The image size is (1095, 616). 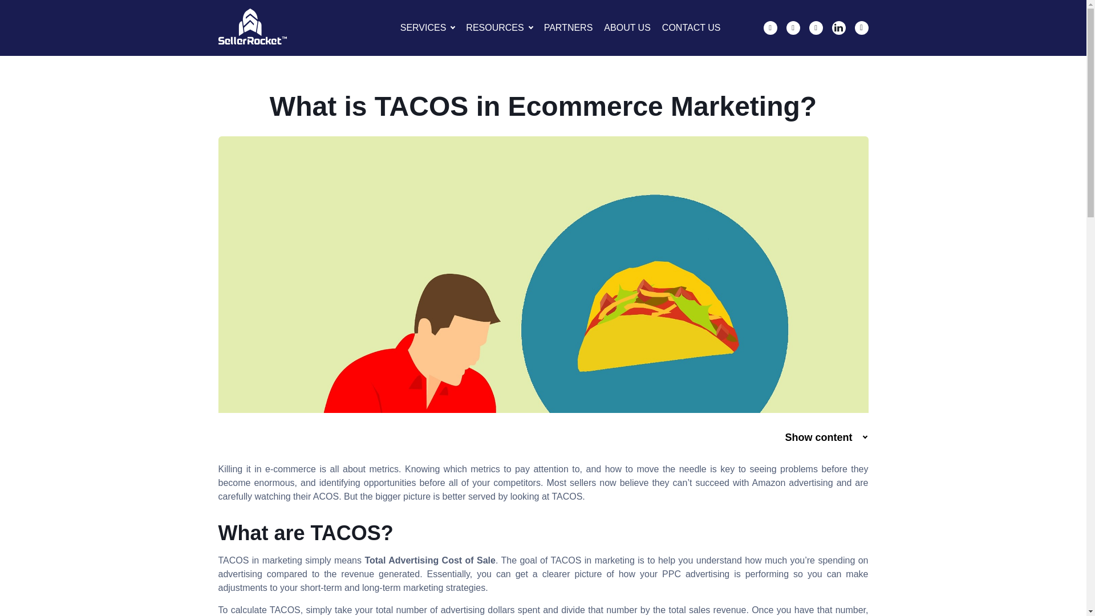 What do you see at coordinates (494, 27) in the screenshot?
I see `RESOURCES` at bounding box center [494, 27].